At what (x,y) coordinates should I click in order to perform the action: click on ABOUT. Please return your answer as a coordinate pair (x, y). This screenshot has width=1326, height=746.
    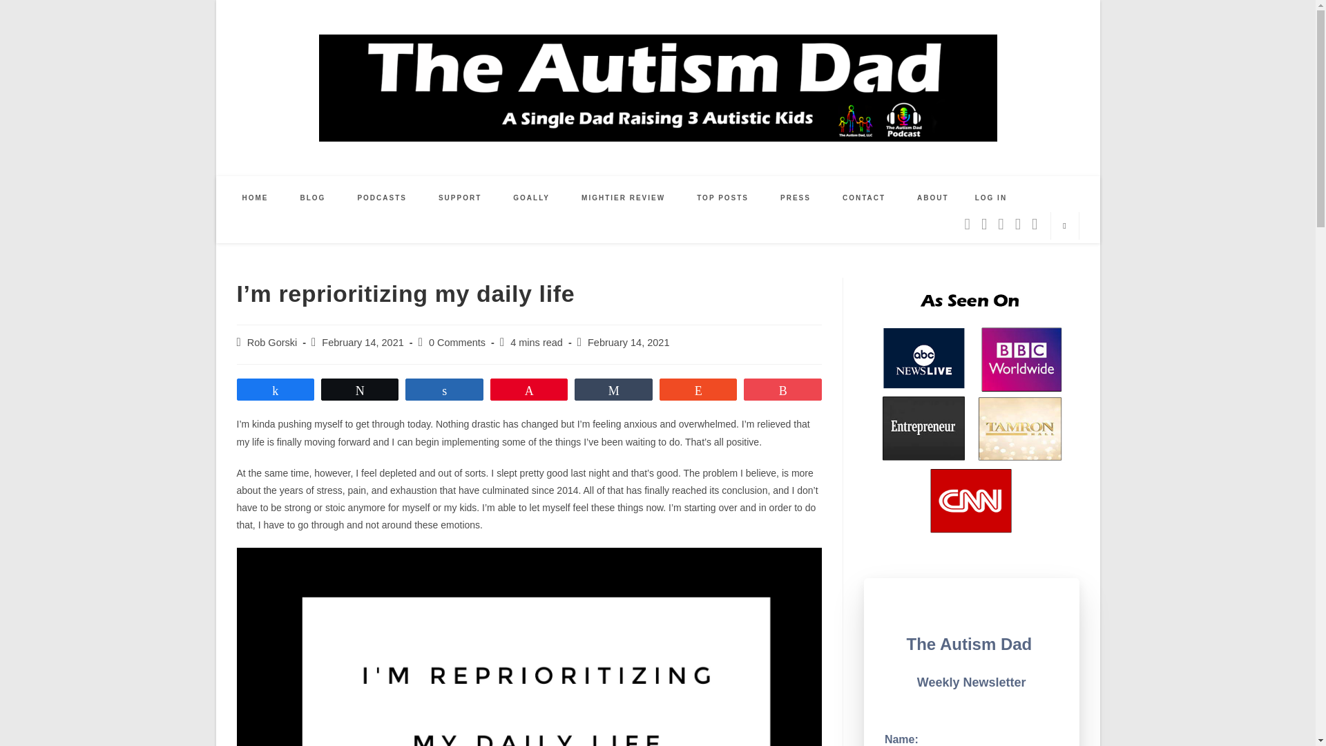
    Looking at the image, I should click on (933, 198).